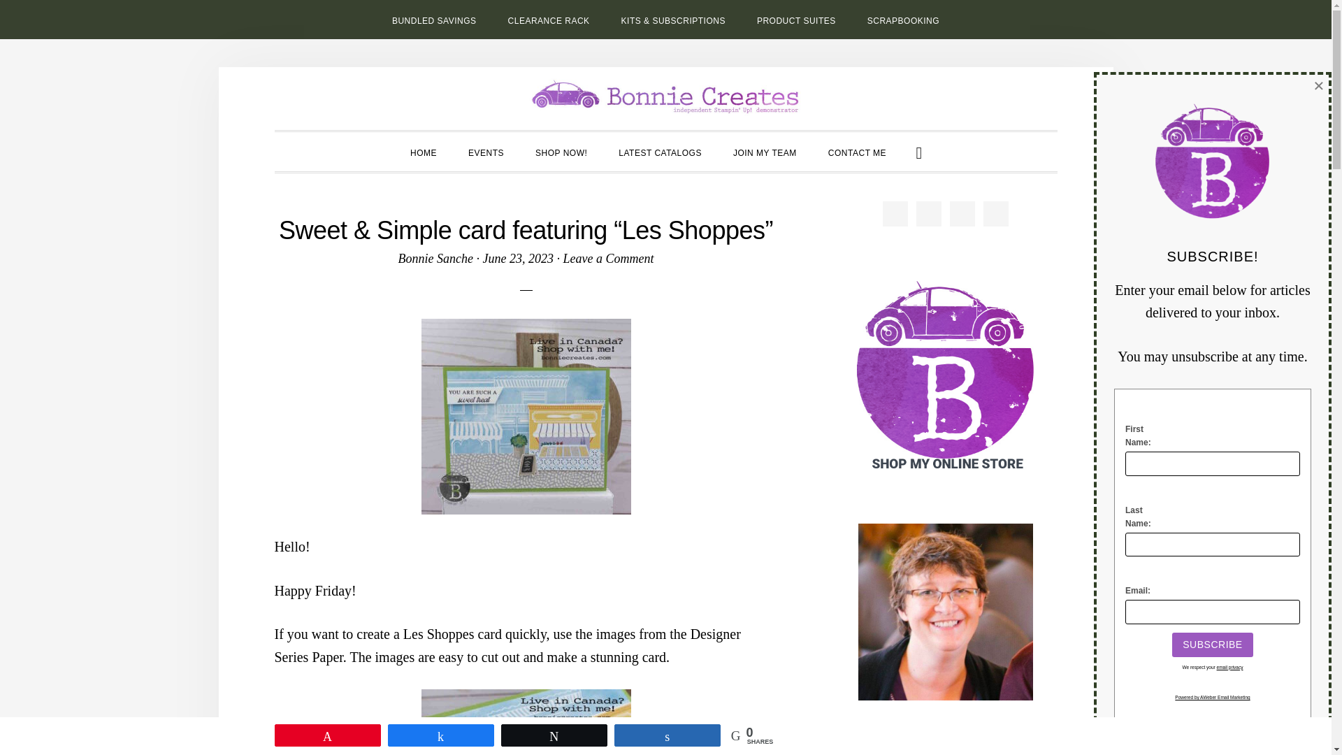 The height and width of the screenshot is (755, 1342). What do you see at coordinates (665, 95) in the screenshot?
I see `BONNIE SANCHE - STAMPIN' UP! DEMONSTRATOR` at bounding box center [665, 95].